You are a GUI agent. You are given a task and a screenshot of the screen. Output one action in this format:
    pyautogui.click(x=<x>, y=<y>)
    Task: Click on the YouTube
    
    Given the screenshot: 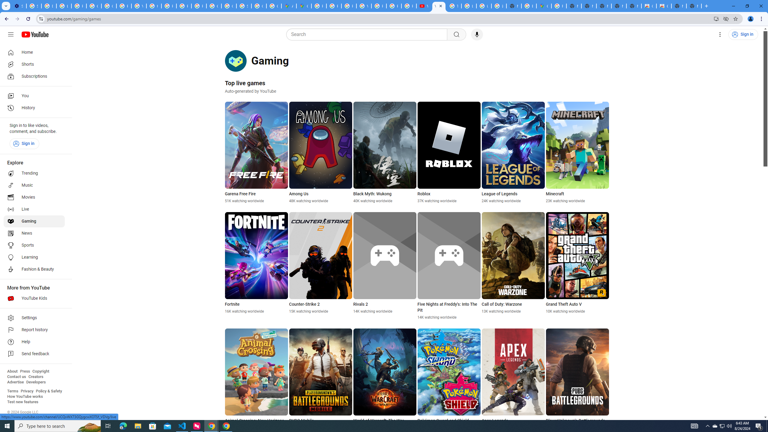 What is the action you would take?
    pyautogui.click(x=439, y=6)
    